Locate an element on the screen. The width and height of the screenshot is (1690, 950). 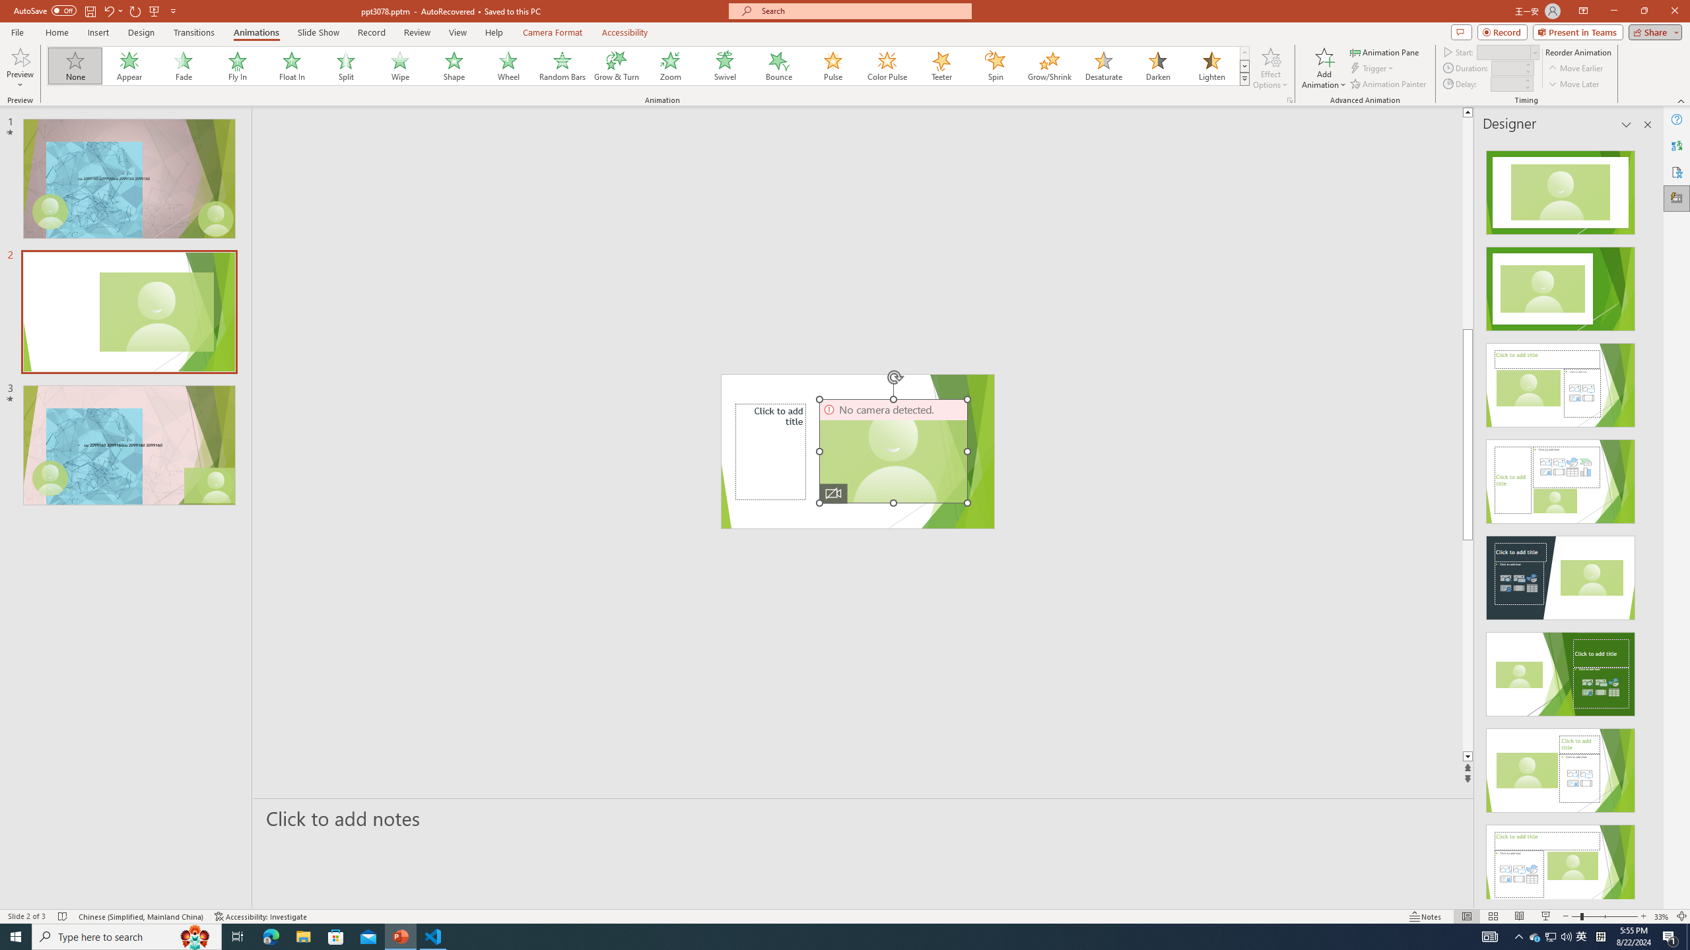
Appear is located at coordinates (130, 66).